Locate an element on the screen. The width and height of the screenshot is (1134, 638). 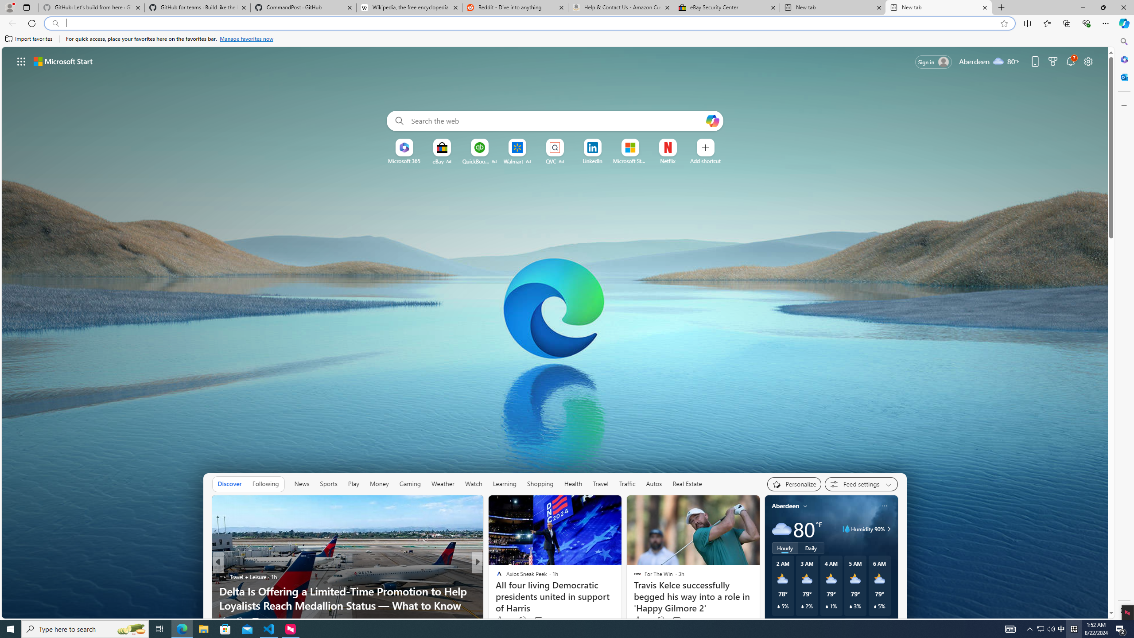
Personalize your feed" is located at coordinates (794, 484).